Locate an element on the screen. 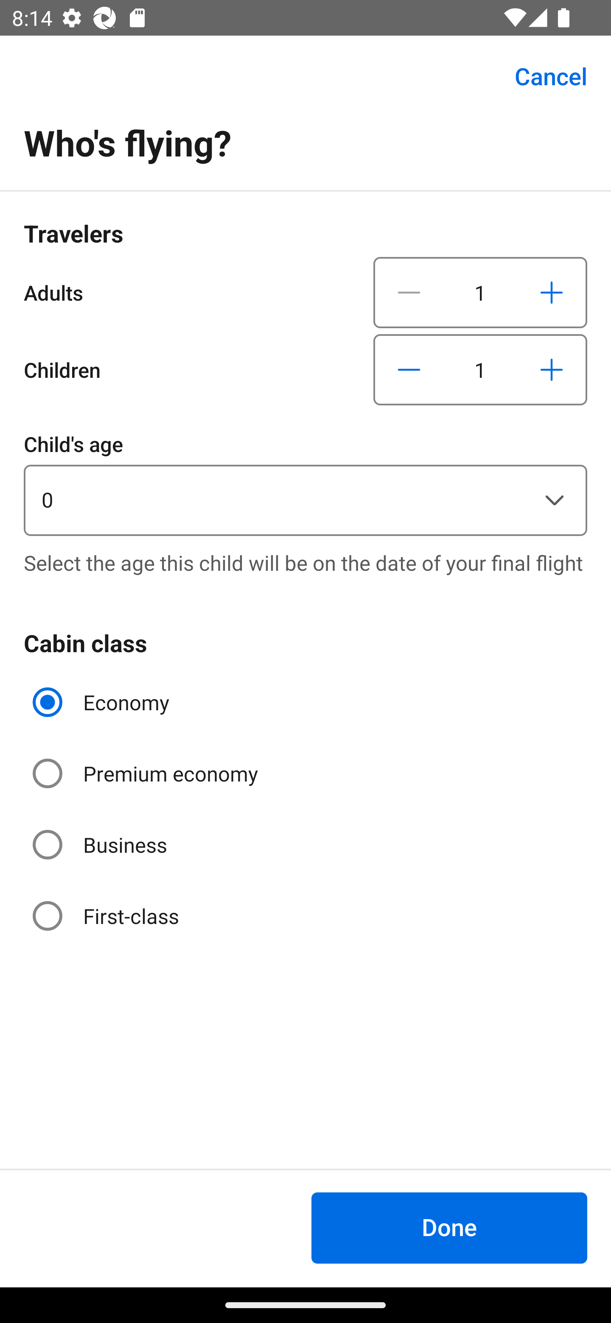  Decrease is located at coordinates (409, 292).